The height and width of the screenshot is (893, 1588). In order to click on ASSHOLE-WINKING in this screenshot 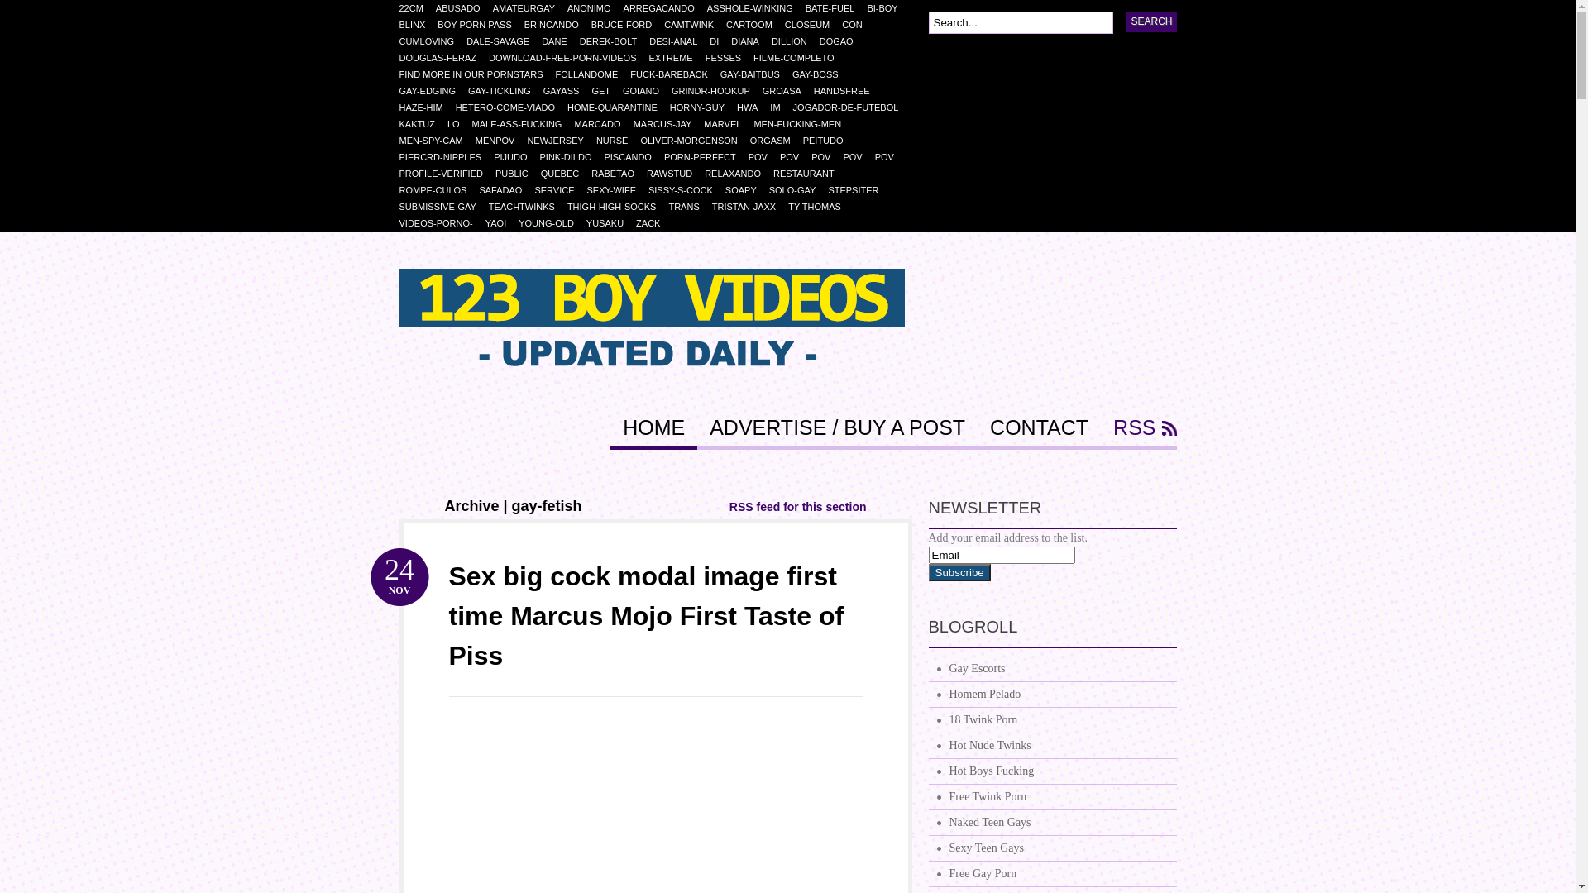, I will do `click(756, 8)`.